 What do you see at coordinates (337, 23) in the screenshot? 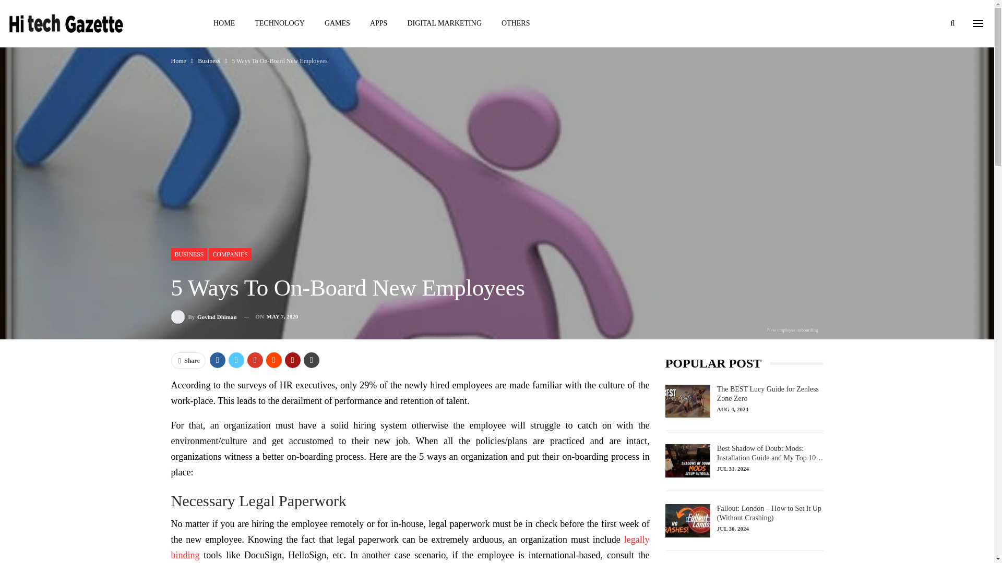
I see `GAMES` at bounding box center [337, 23].